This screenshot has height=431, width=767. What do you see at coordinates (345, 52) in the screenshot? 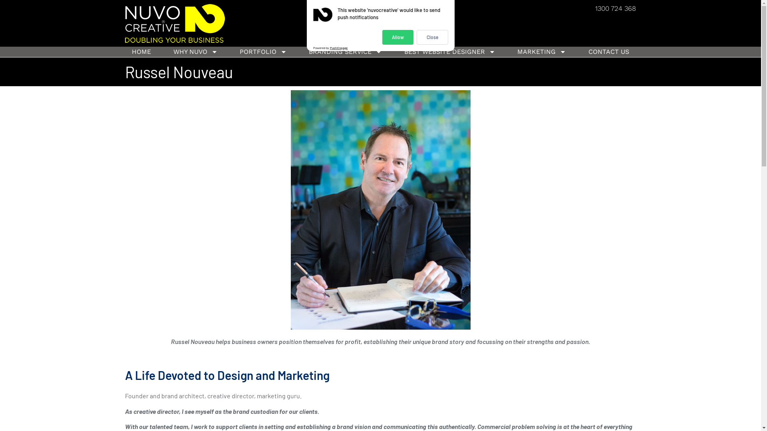
I see `BRANDING SERVICE` at bounding box center [345, 52].